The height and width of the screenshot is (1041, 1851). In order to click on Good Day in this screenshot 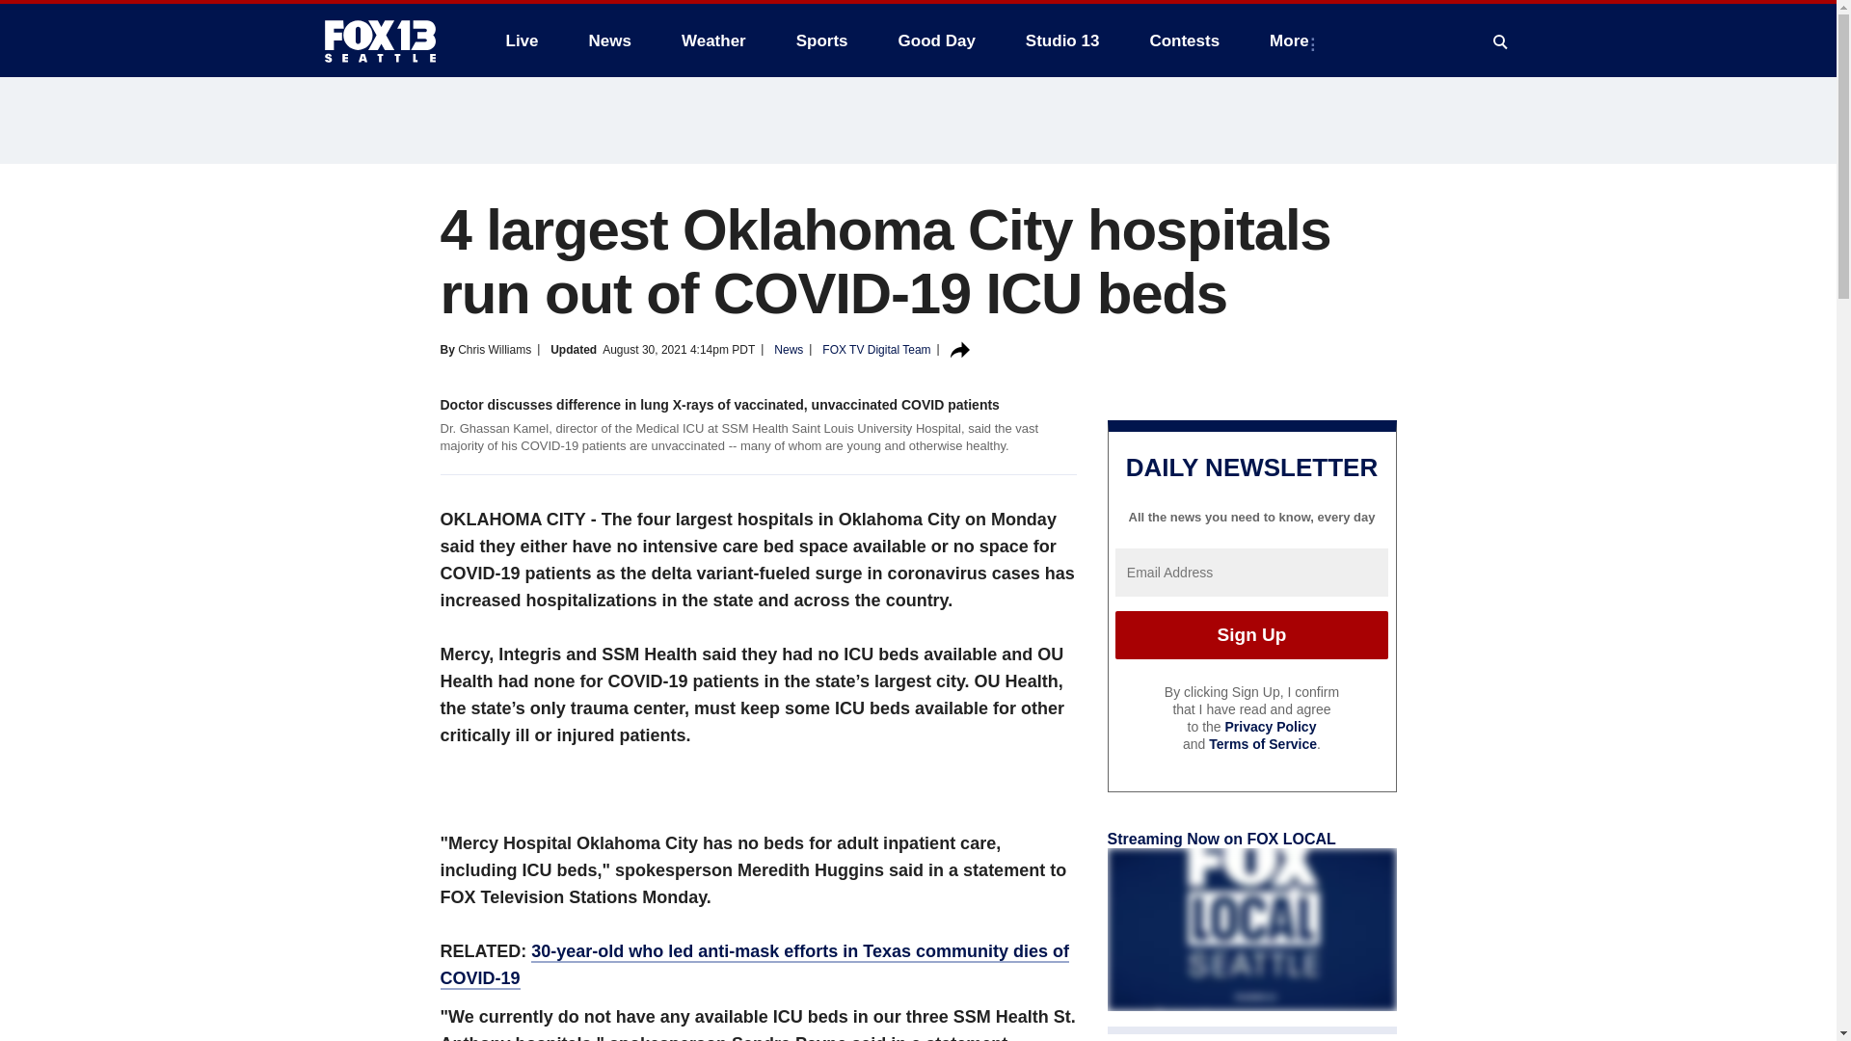, I will do `click(936, 40)`.